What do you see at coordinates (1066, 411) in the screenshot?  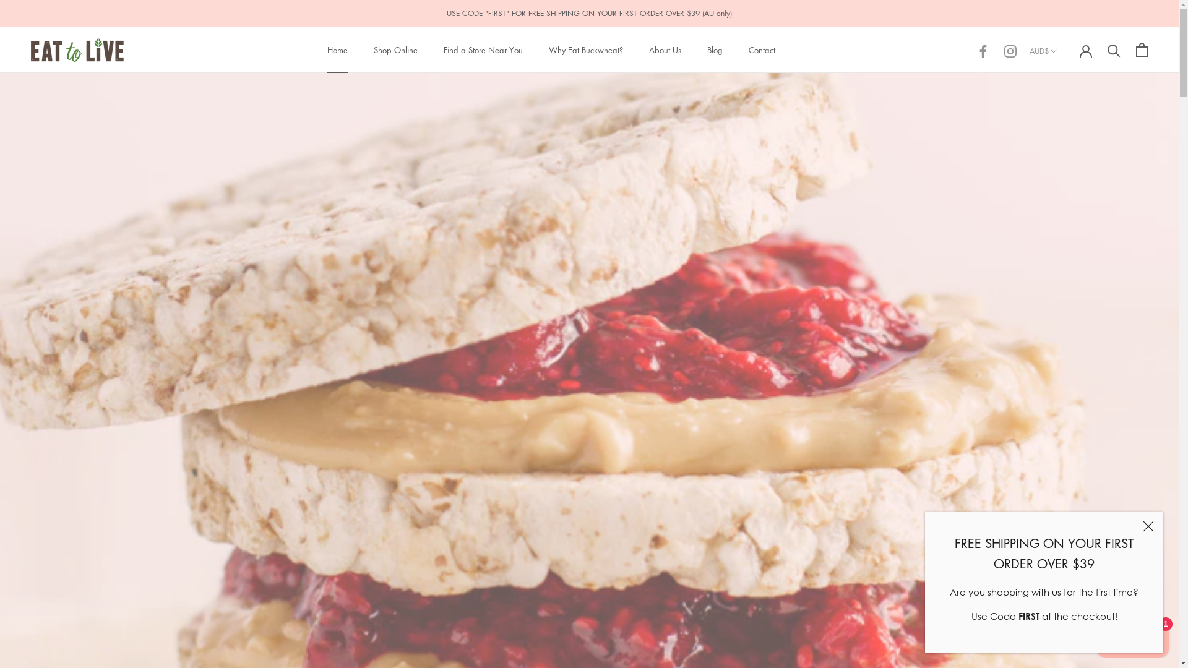 I see `CAD` at bounding box center [1066, 411].